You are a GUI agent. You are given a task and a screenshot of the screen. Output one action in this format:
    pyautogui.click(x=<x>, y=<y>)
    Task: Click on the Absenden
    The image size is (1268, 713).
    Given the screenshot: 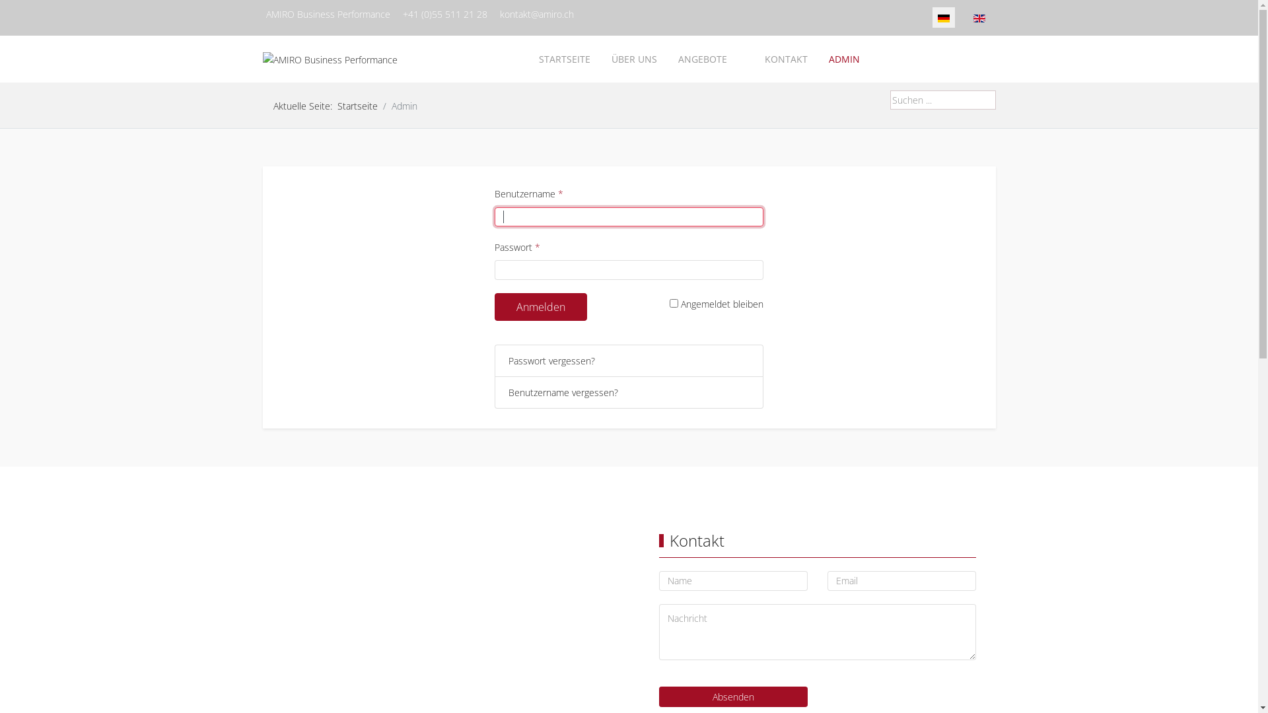 What is the action you would take?
    pyautogui.click(x=733, y=697)
    